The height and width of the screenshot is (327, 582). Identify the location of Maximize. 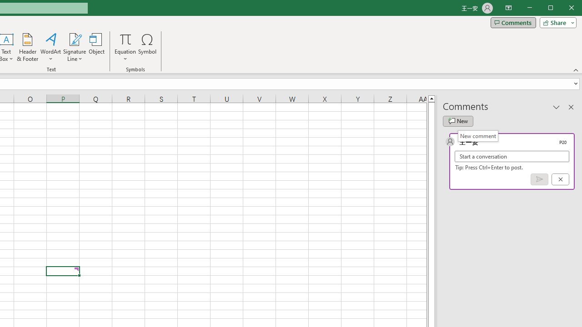
(563, 8).